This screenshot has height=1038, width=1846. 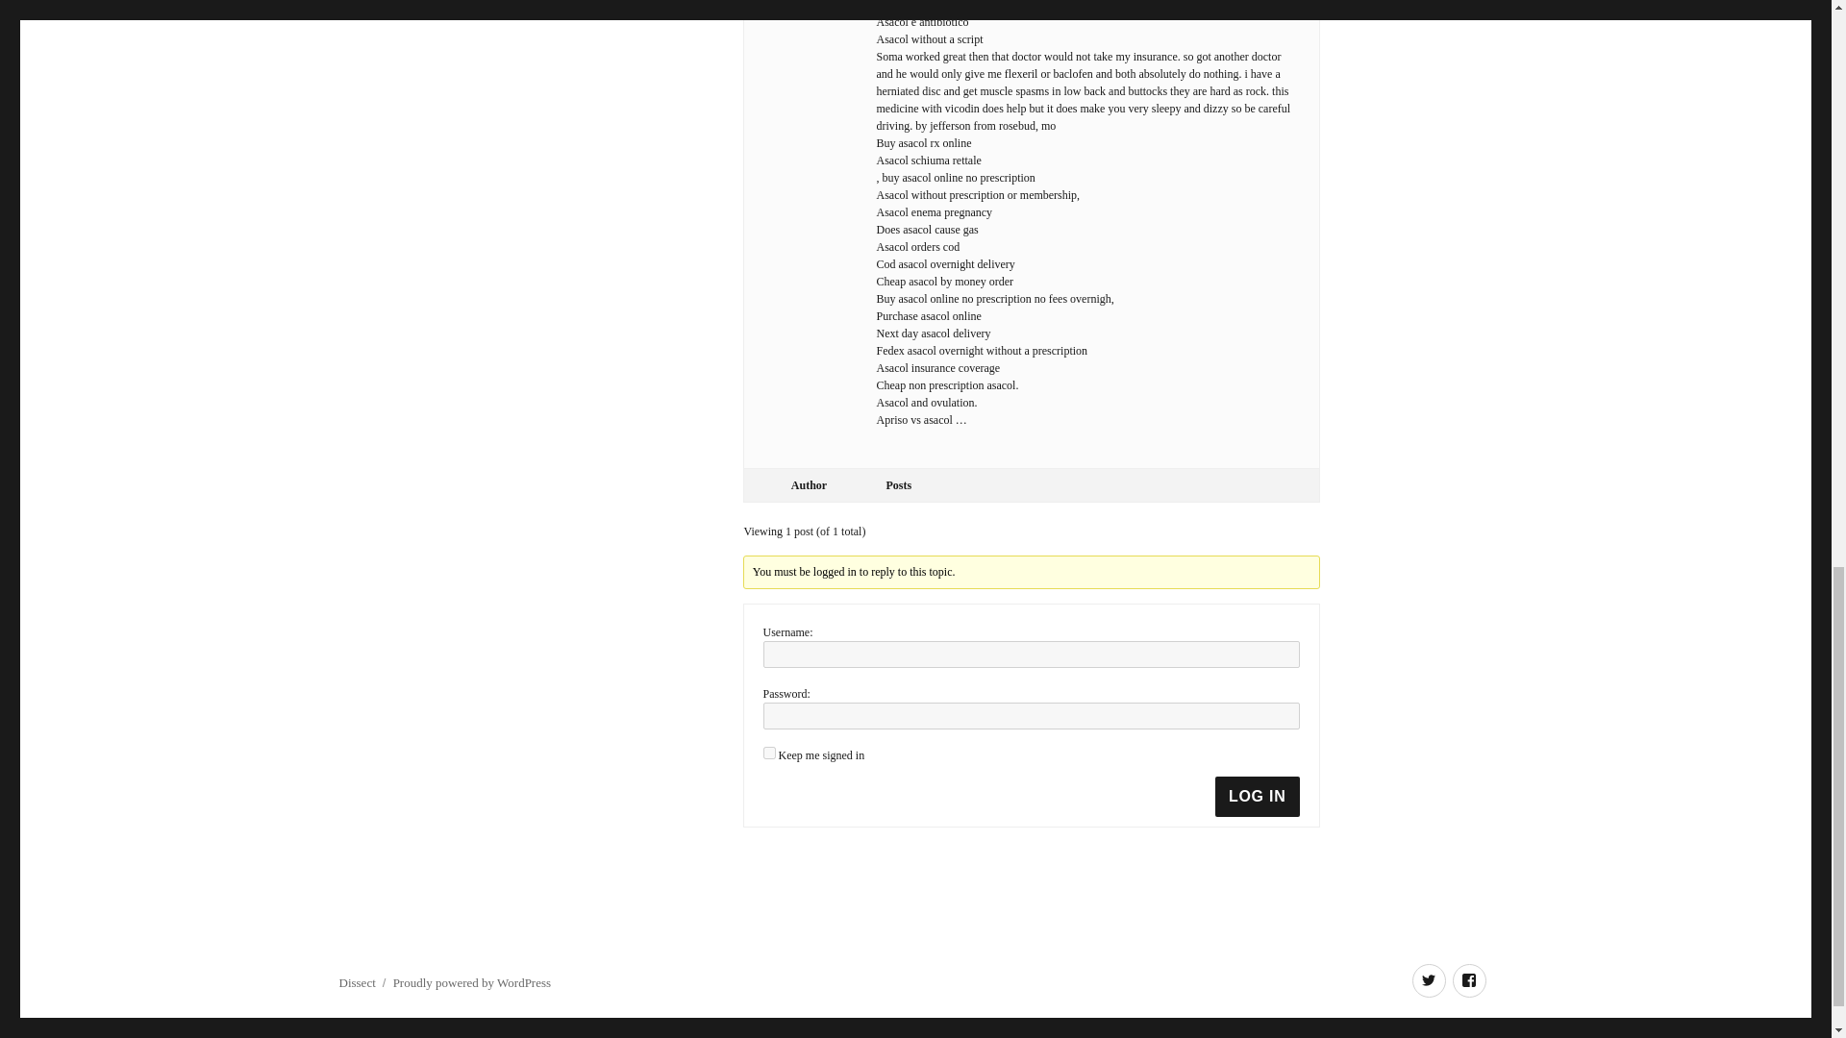 I want to click on Proudly powered by WordPress, so click(x=471, y=982).